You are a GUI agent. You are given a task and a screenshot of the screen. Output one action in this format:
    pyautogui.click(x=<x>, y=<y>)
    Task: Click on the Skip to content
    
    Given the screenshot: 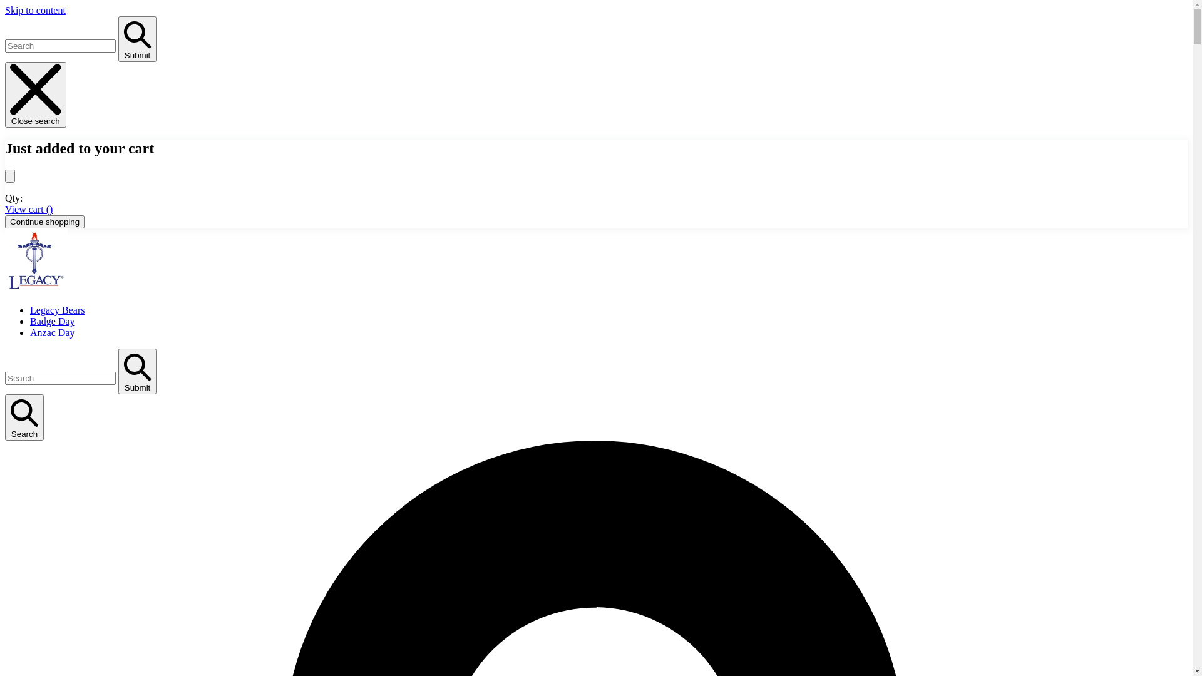 What is the action you would take?
    pyautogui.click(x=35, y=10)
    